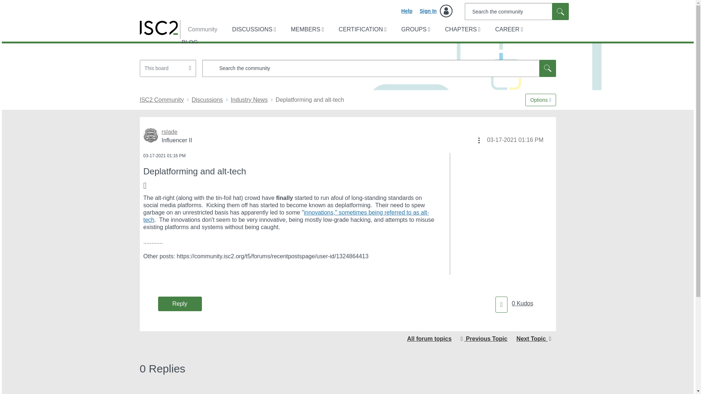 Image resolution: width=701 pixels, height=394 pixels. What do you see at coordinates (547, 68) in the screenshot?
I see `Search` at bounding box center [547, 68].